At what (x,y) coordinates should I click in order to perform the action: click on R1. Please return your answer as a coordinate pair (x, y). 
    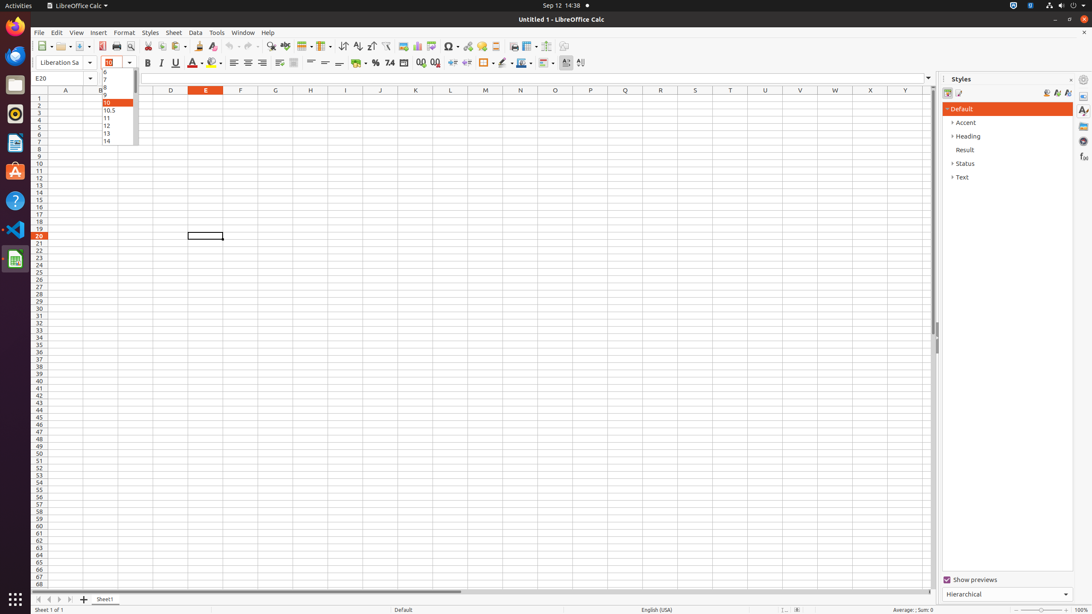
    Looking at the image, I should click on (660, 98).